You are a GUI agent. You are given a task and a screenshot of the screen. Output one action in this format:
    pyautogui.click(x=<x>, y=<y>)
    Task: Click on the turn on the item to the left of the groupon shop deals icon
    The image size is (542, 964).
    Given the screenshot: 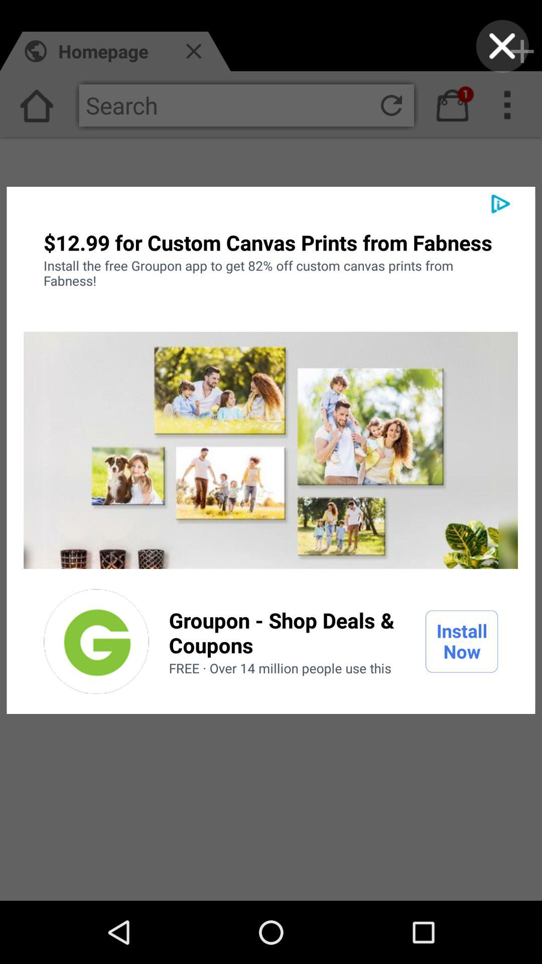 What is the action you would take?
    pyautogui.click(x=96, y=641)
    